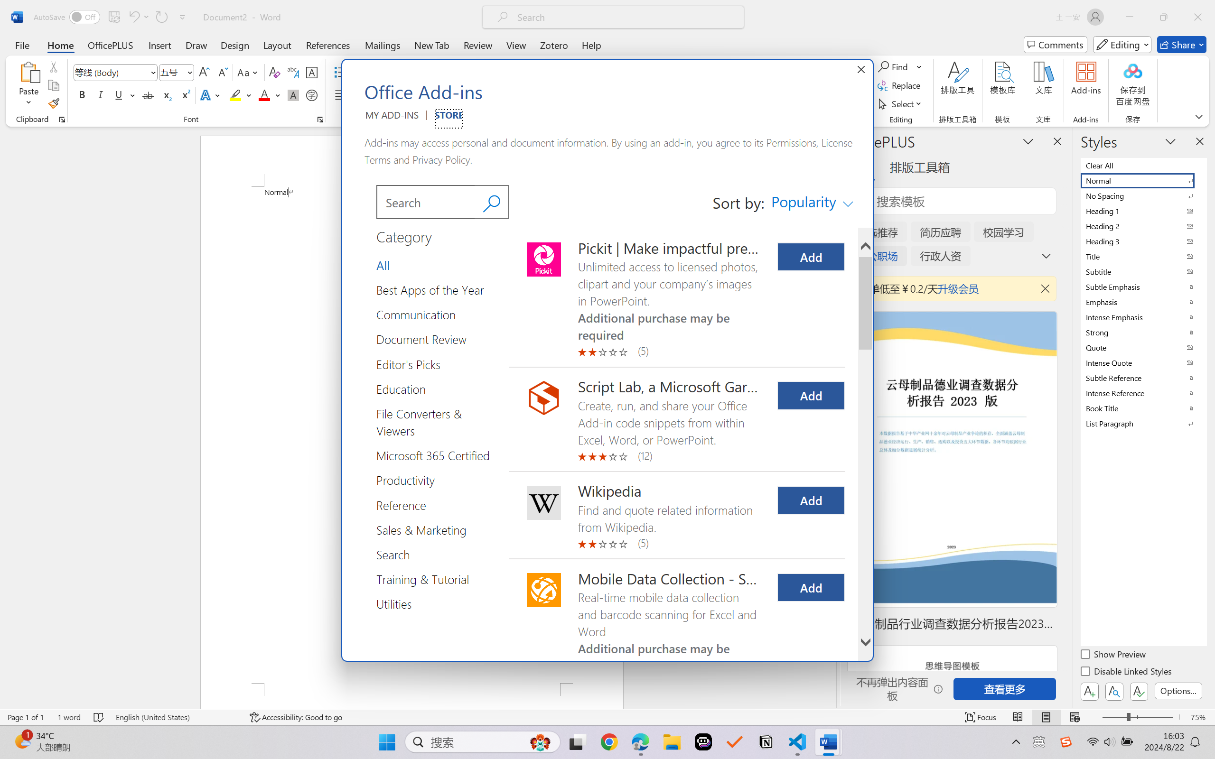 This screenshot has height=759, width=1215. I want to click on Category Group Communication 3 of 14, so click(420, 315).